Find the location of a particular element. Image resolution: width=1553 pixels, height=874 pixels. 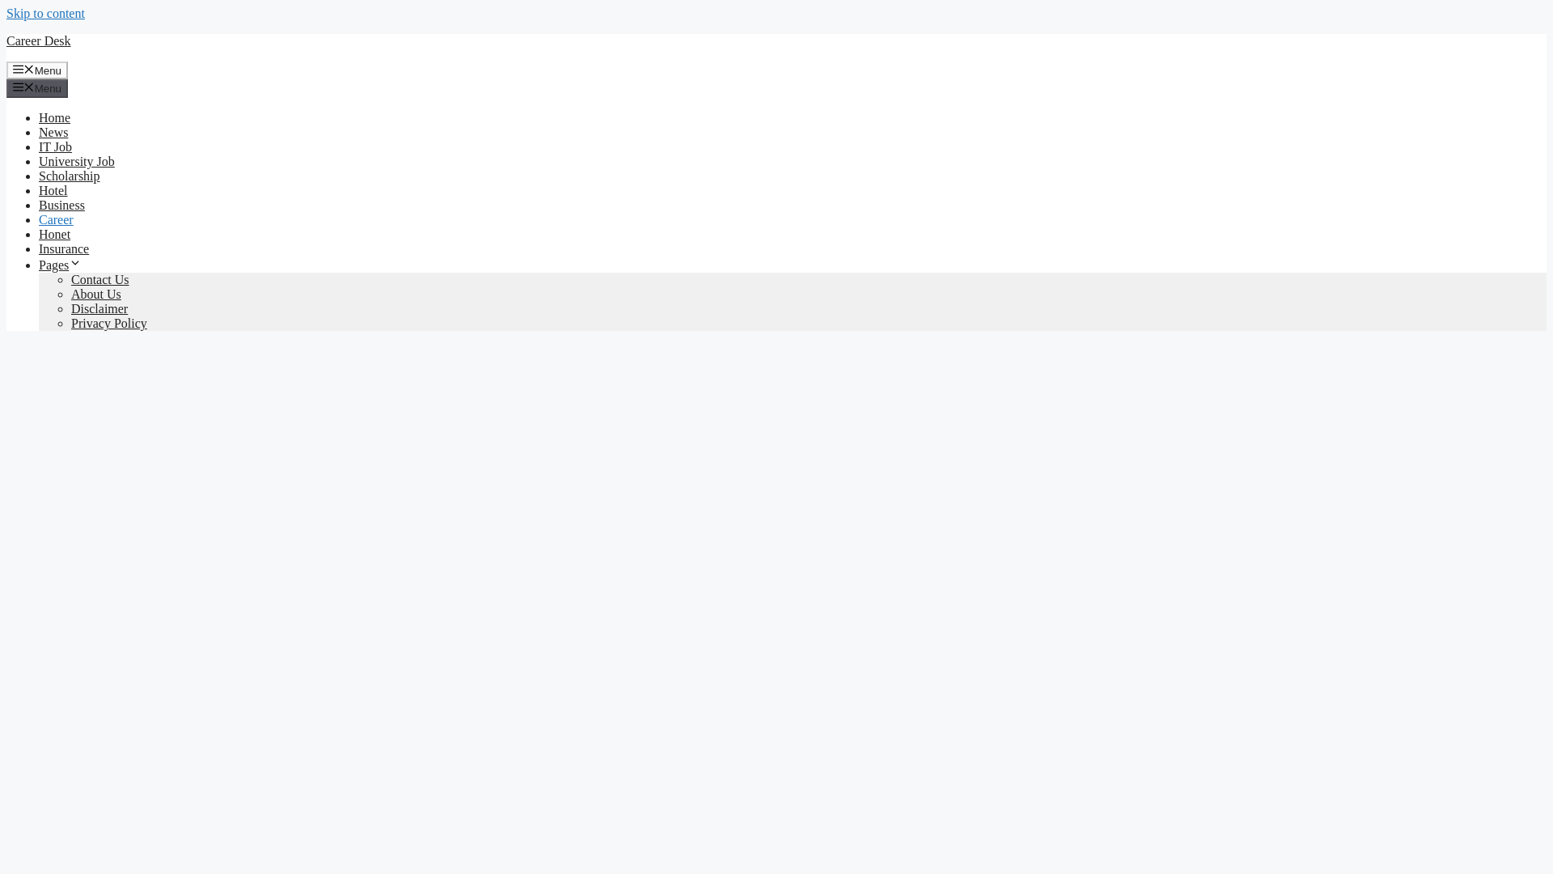

Pages is located at coordinates (60, 264).